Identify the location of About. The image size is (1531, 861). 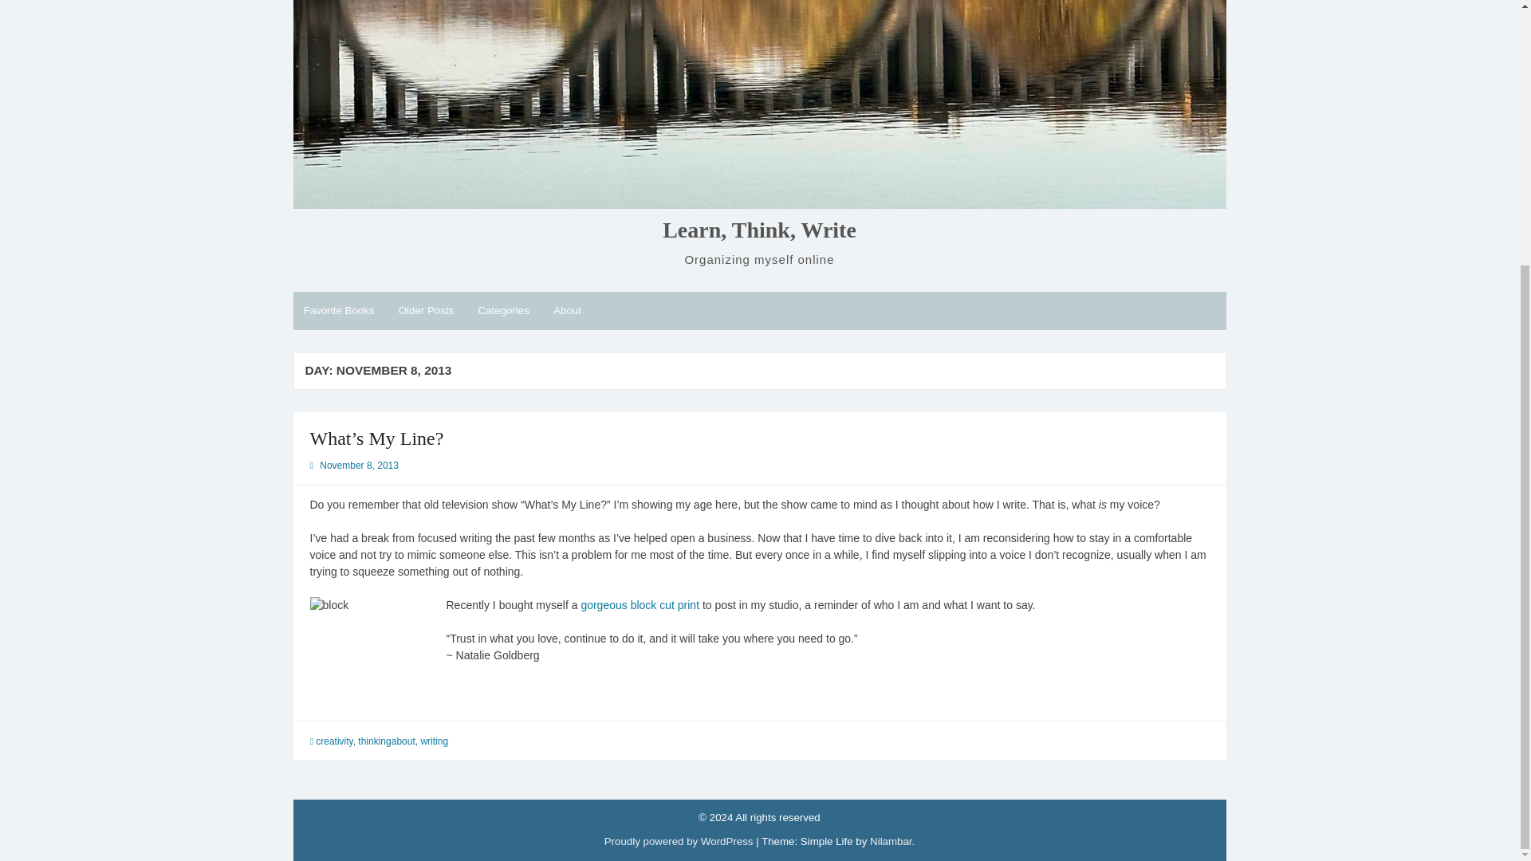
(567, 311).